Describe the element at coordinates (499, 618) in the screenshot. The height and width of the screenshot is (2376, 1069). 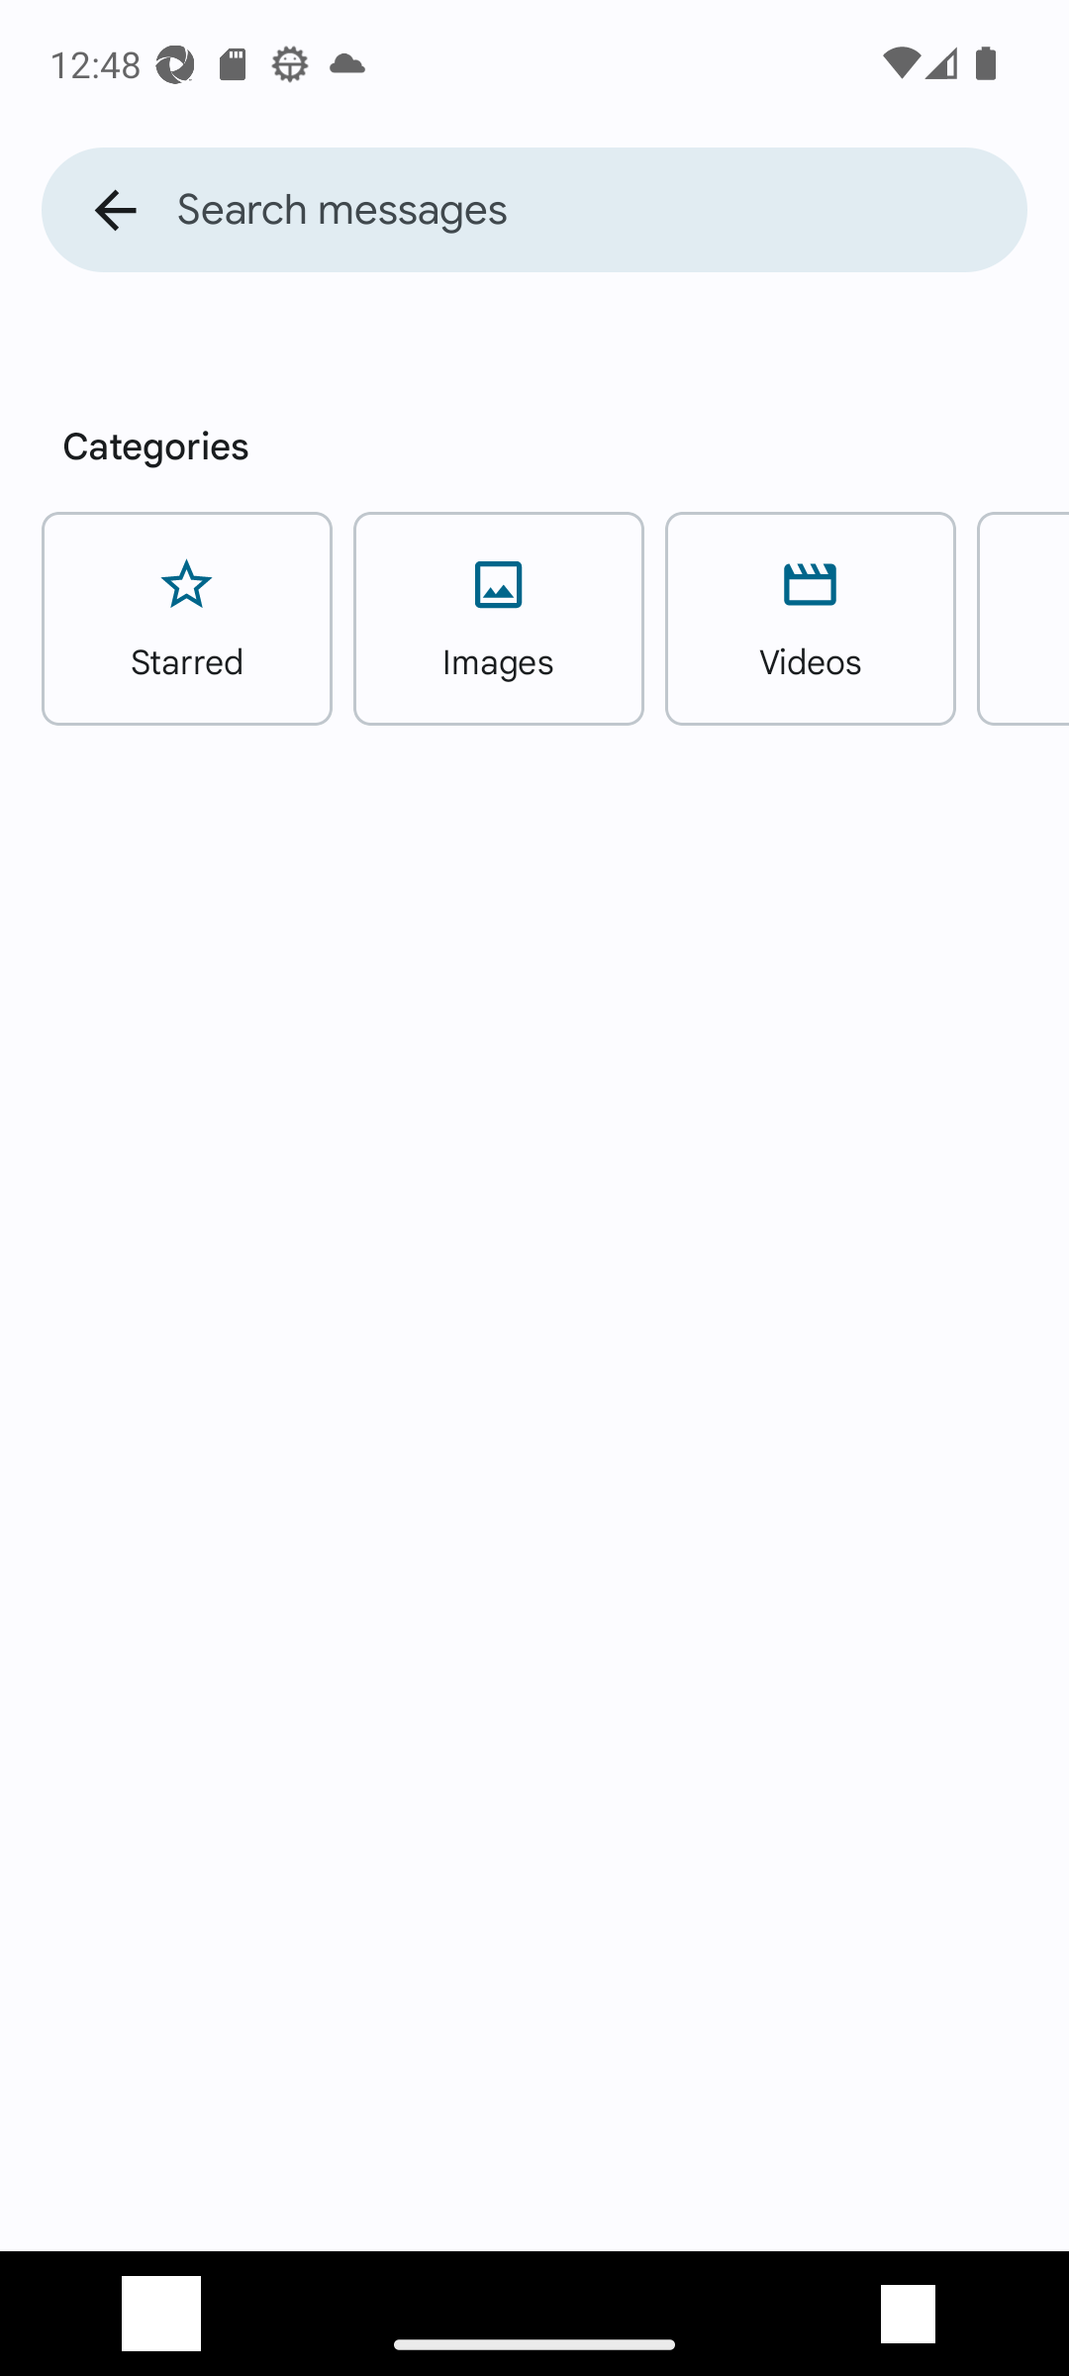
I see `Images` at that location.